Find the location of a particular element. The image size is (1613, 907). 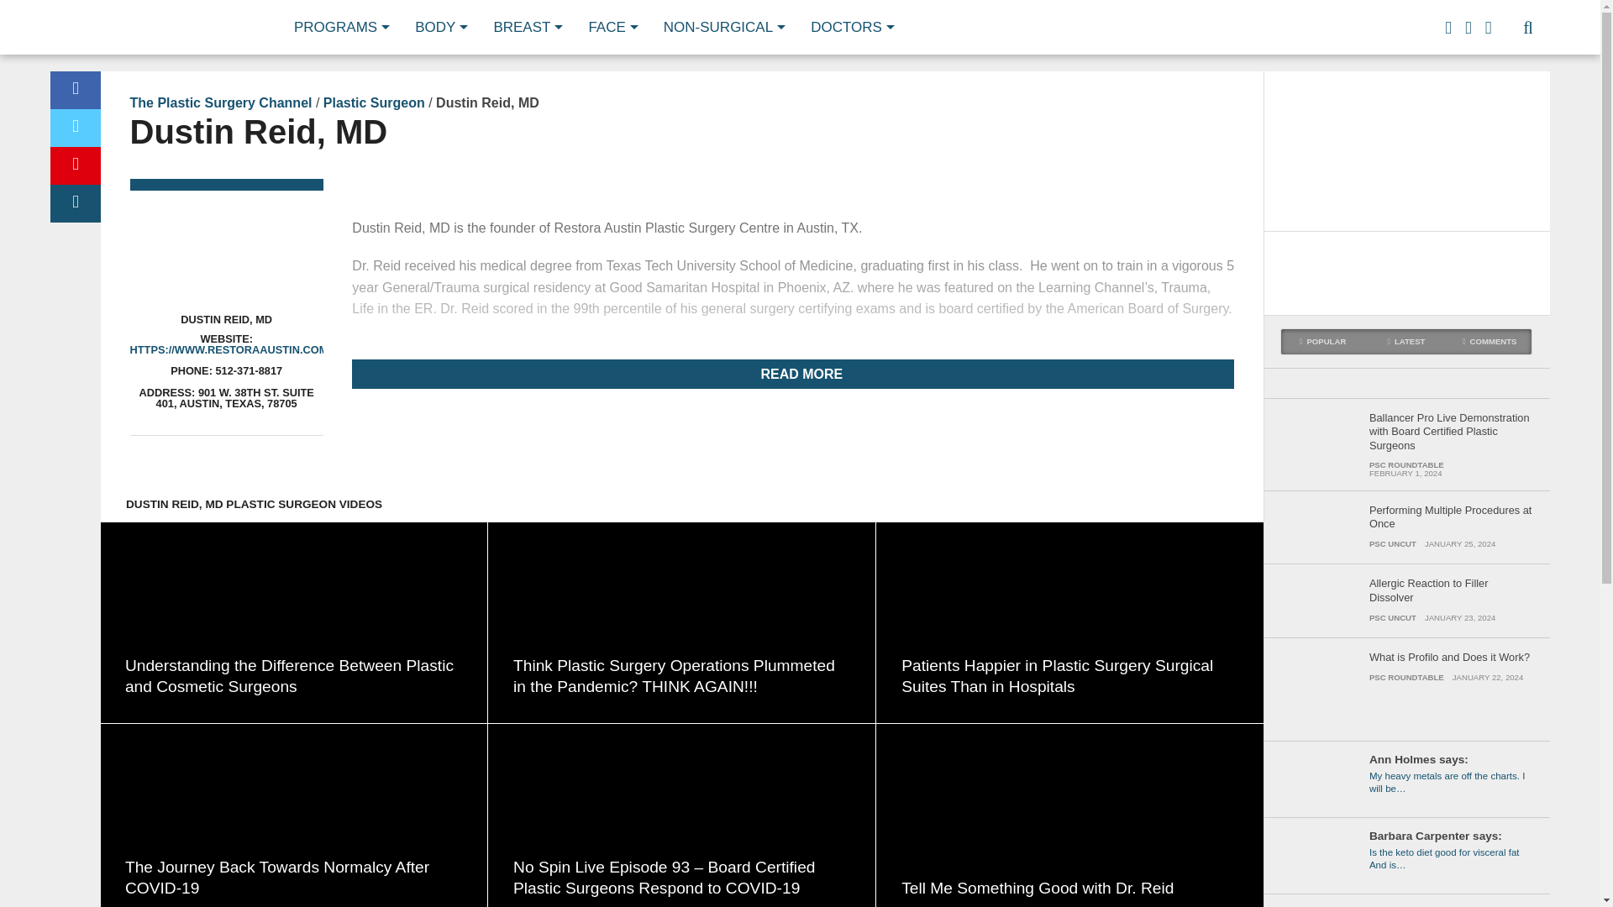

Dustin Reid, MD's Website is located at coordinates (230, 349).